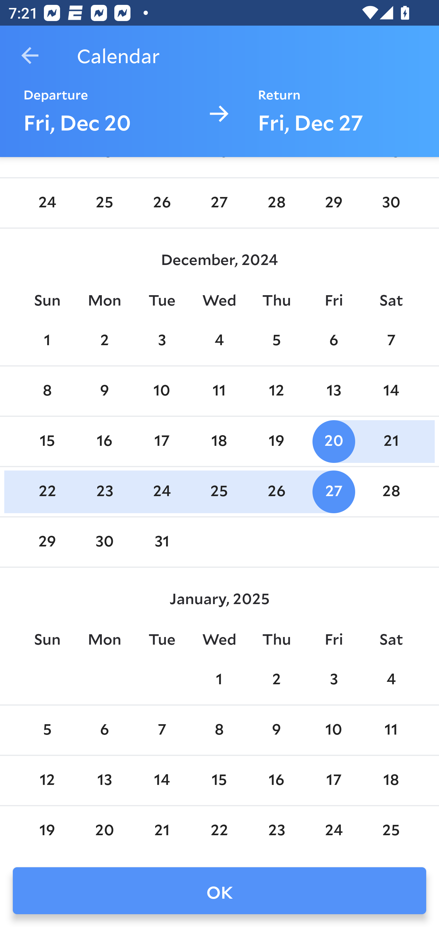 The width and height of the screenshot is (439, 927). Describe the element at coordinates (391, 391) in the screenshot. I see `14` at that location.